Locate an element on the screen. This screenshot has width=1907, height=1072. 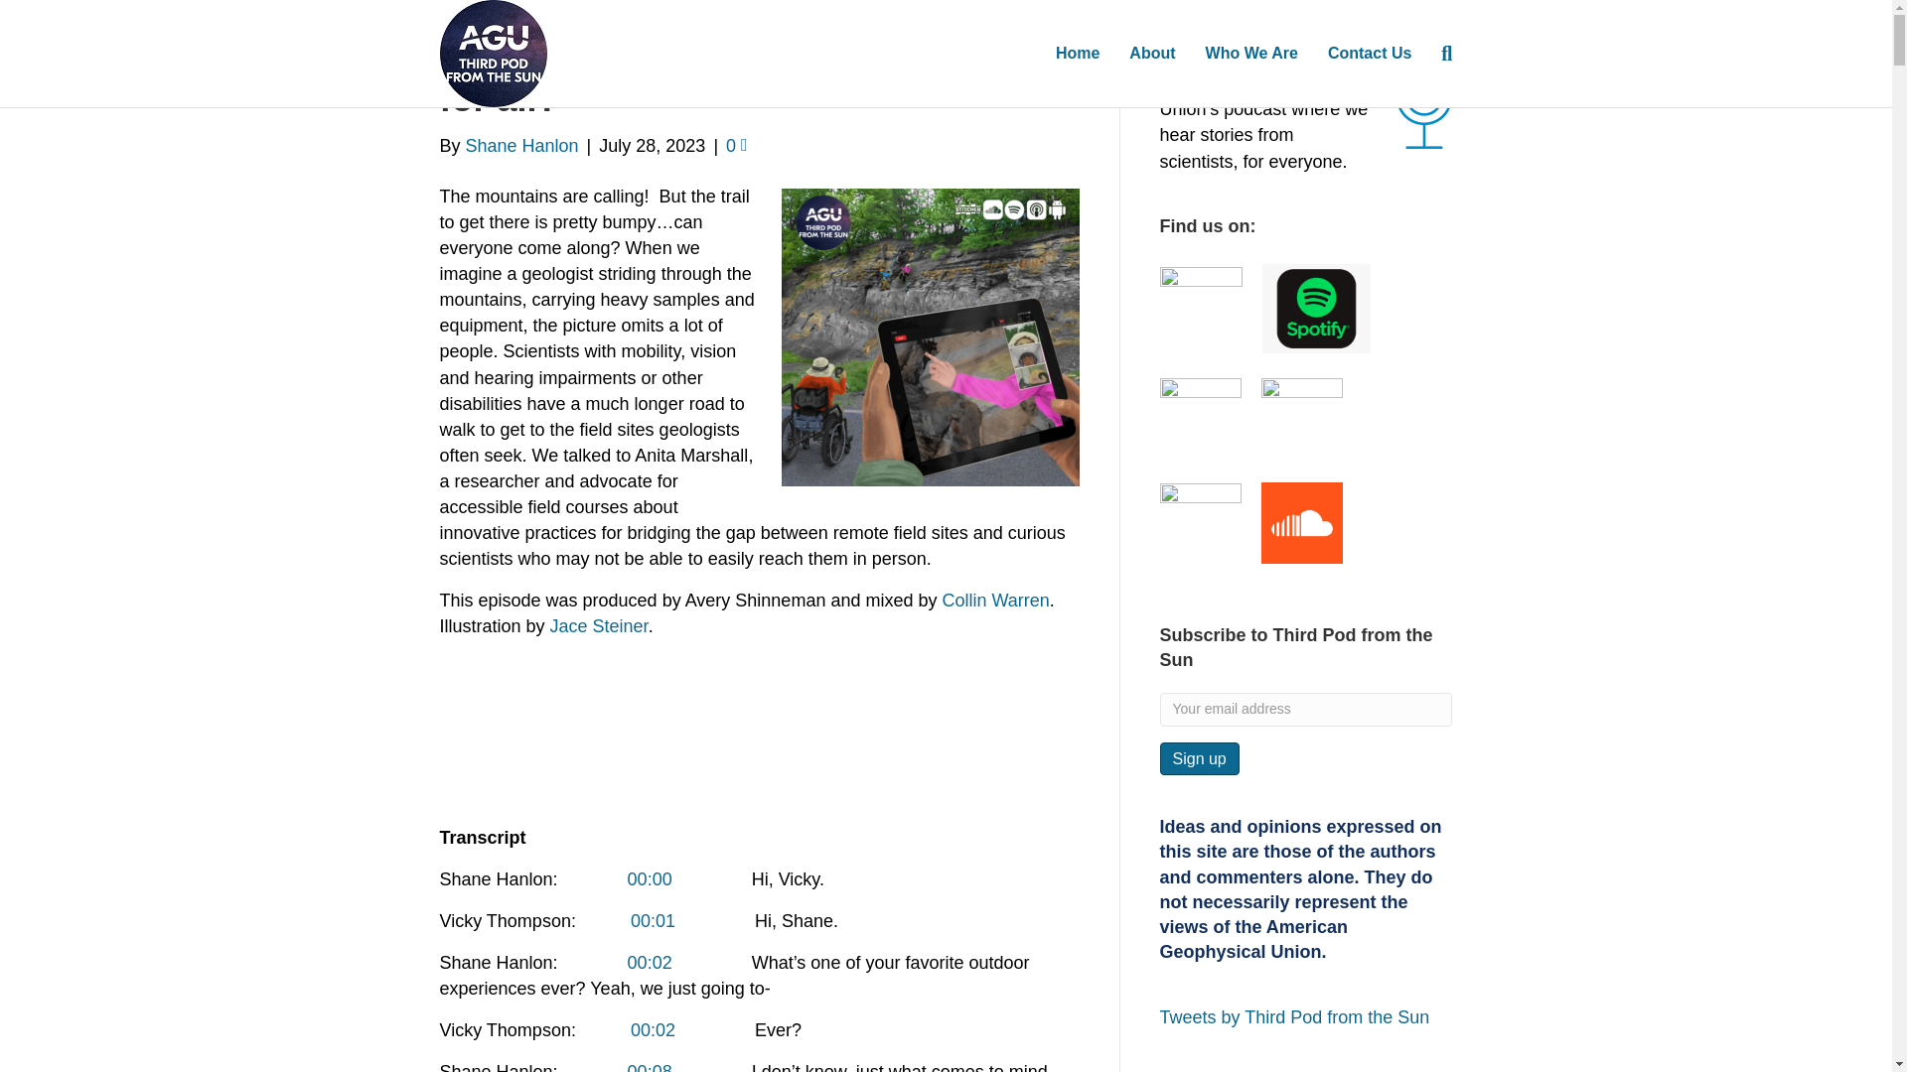
Jace Steiner is located at coordinates (599, 626).